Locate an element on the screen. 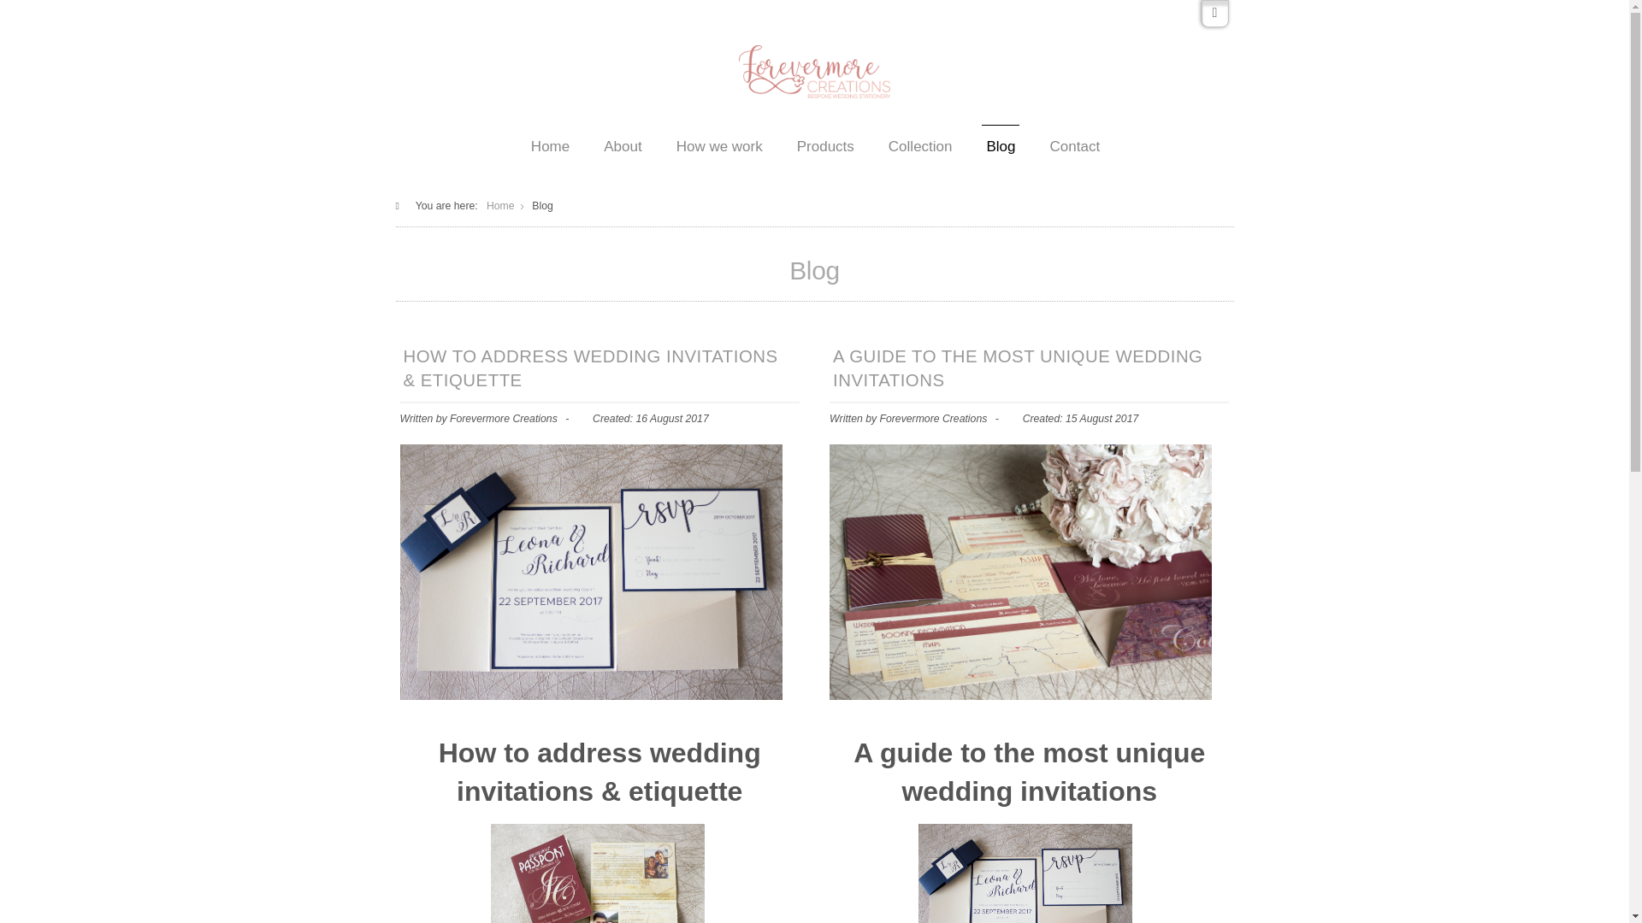 The height and width of the screenshot is (923, 1642). About is located at coordinates (622, 145).